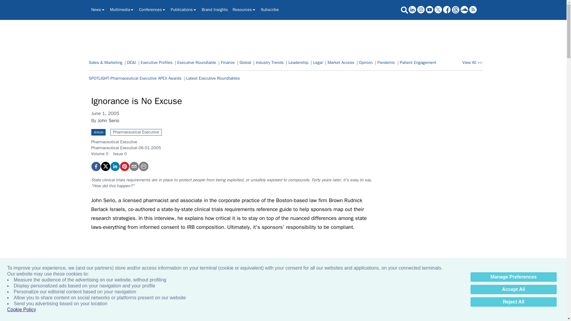  I want to click on Ignorance is No Excuse, so click(95, 166).